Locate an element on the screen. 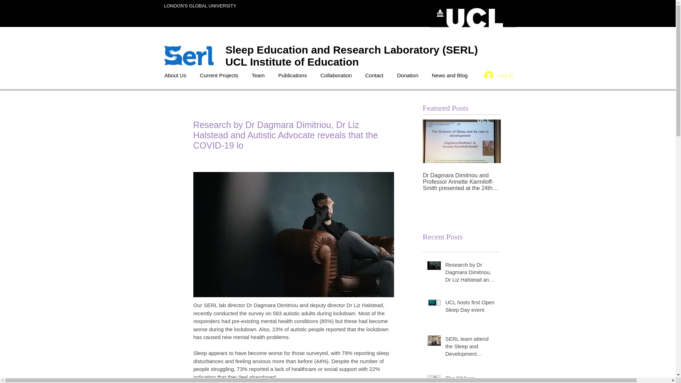 The image size is (681, 383). Publications is located at coordinates (294, 75).